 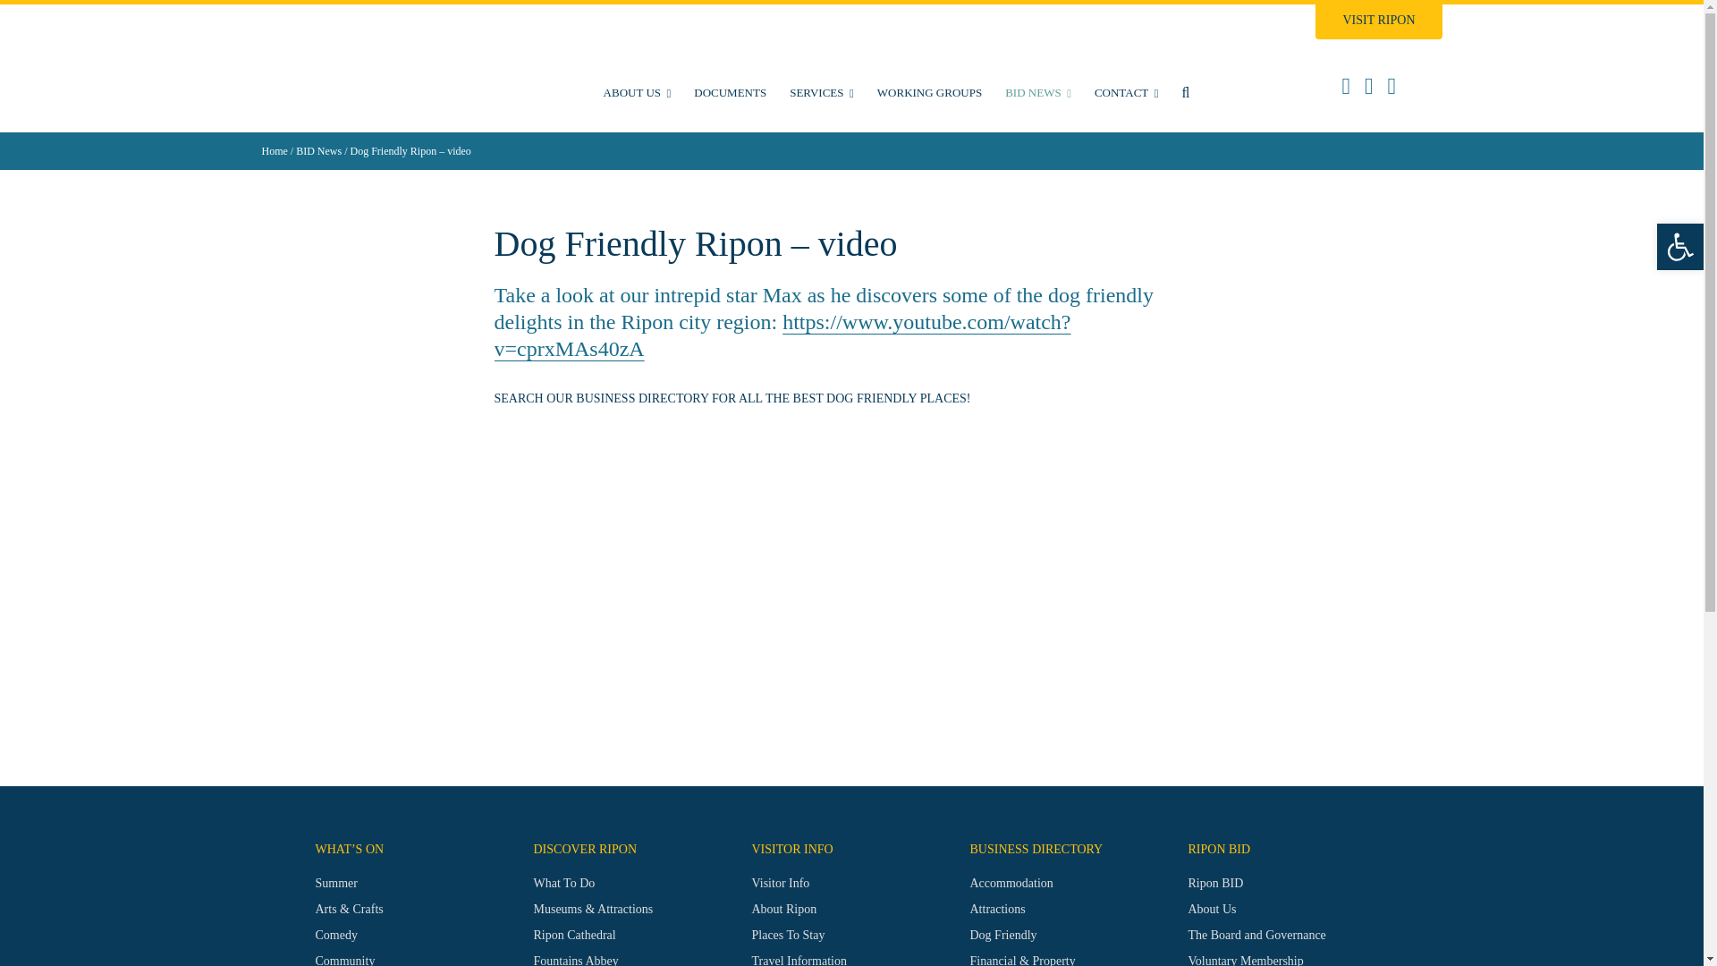 I want to click on CONTACT, so click(x=1127, y=92).